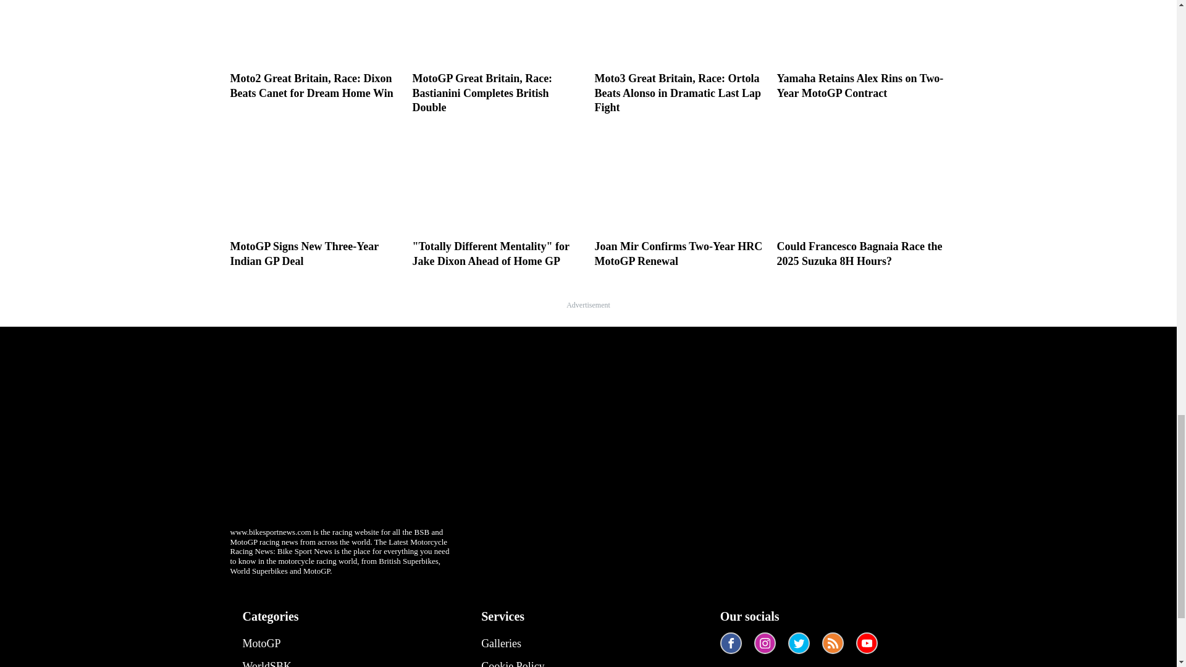 This screenshot has height=667, width=1186. I want to click on MotoGP Signs New Three-Year Indian GP Deal, so click(315, 198).